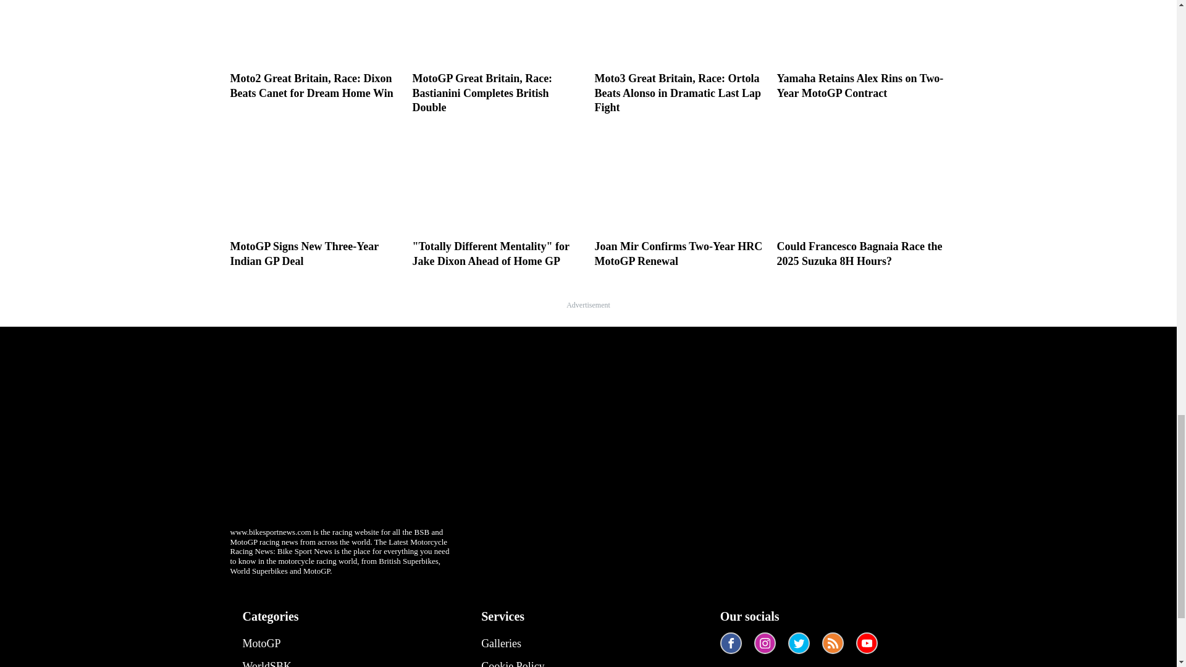 This screenshot has height=667, width=1186. I want to click on MotoGP Signs New Three-Year Indian GP Deal, so click(315, 198).